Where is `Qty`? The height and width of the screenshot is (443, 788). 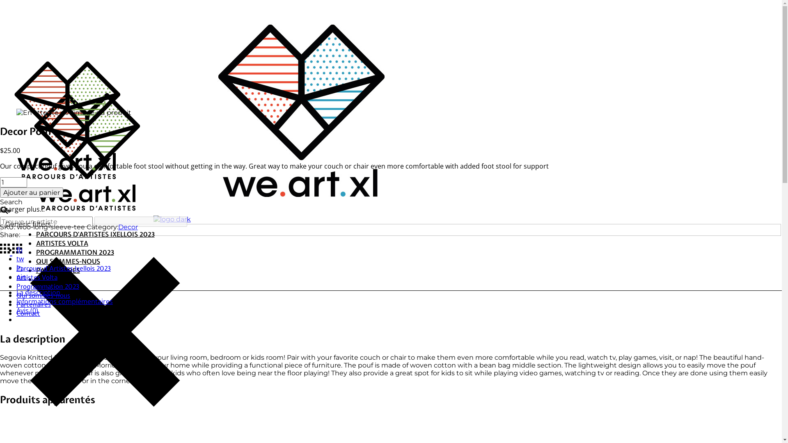
Qty is located at coordinates (14, 182).